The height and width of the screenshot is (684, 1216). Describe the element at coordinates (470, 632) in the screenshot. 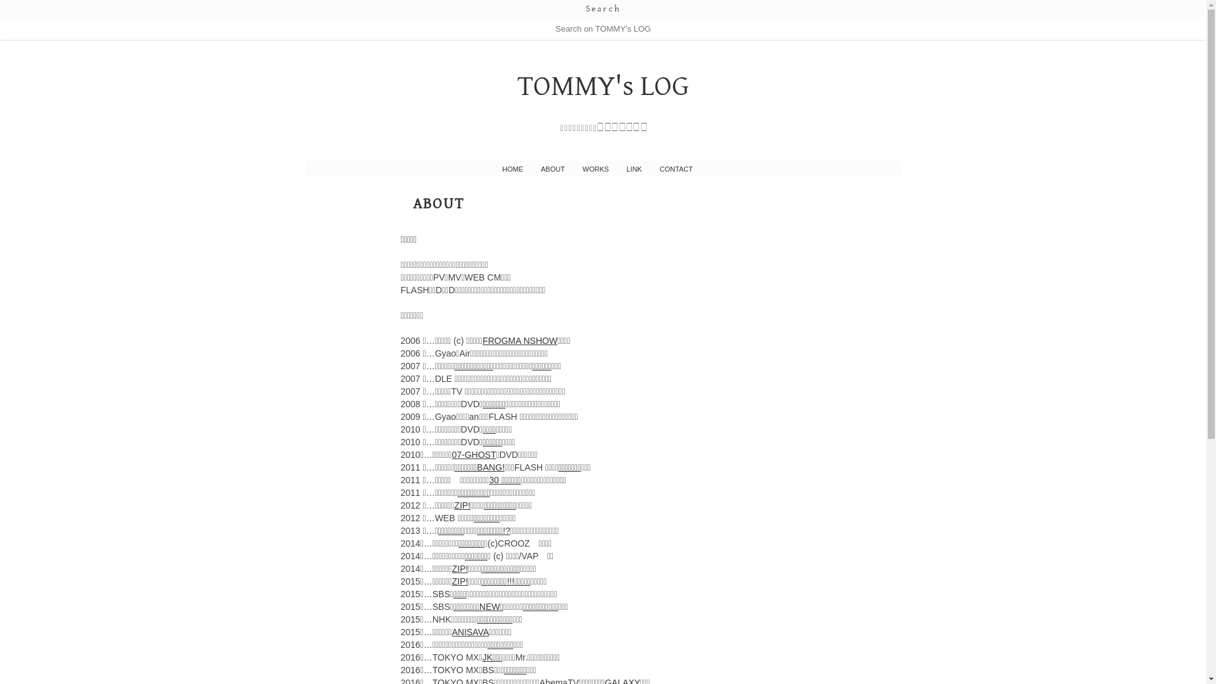

I see `ANISAVA` at that location.